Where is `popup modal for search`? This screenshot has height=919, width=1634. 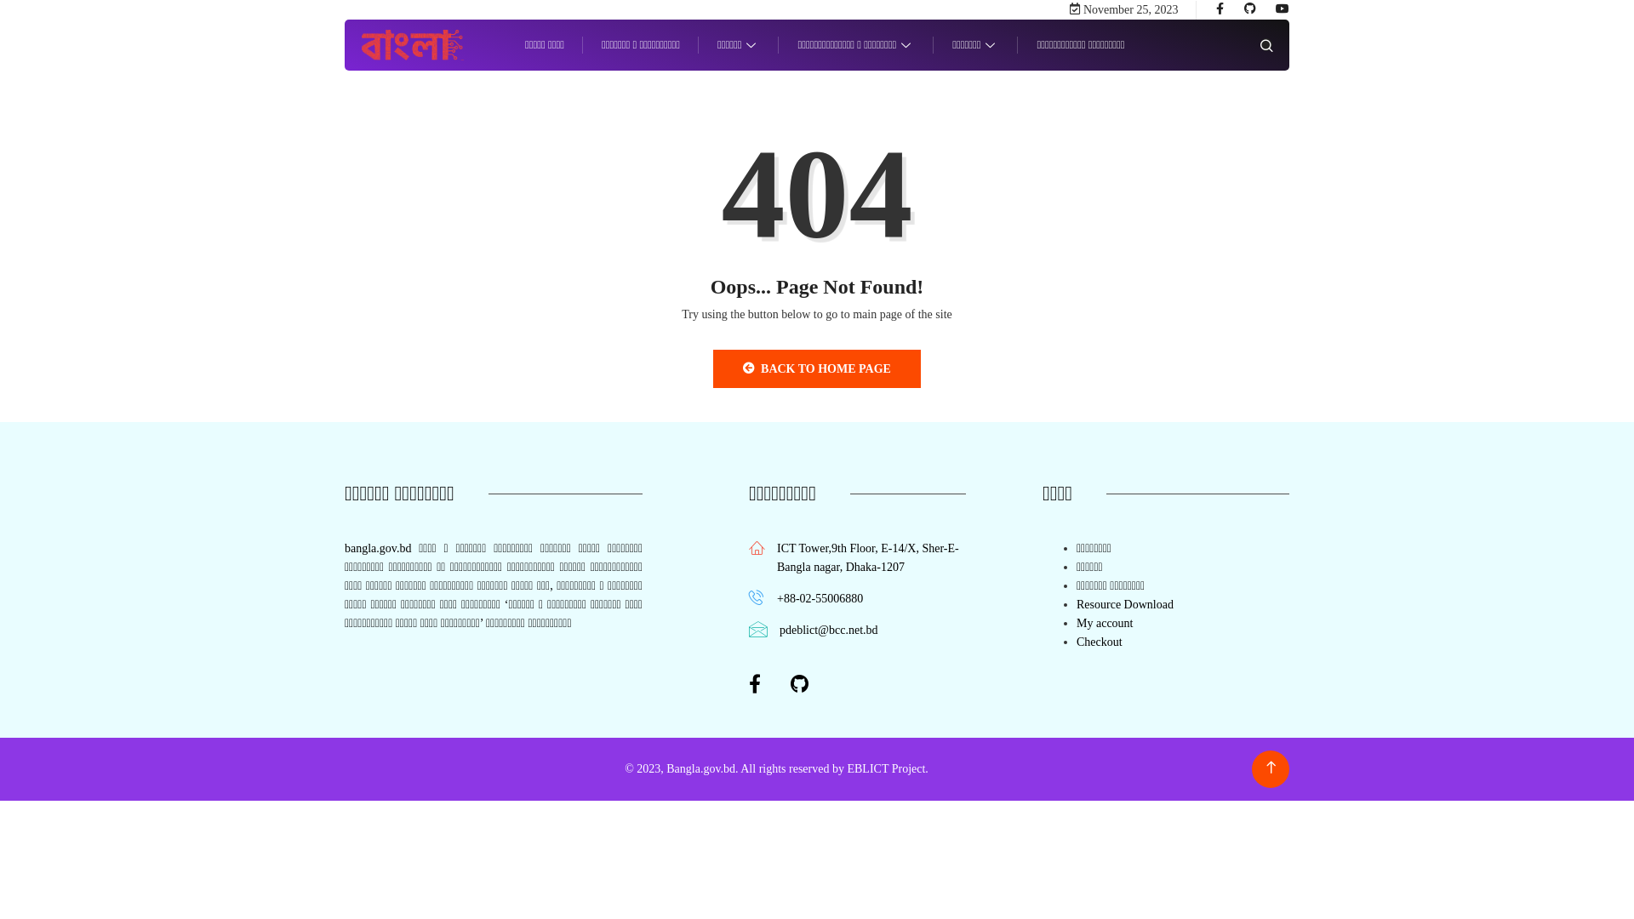
popup modal for search is located at coordinates (1266, 44).